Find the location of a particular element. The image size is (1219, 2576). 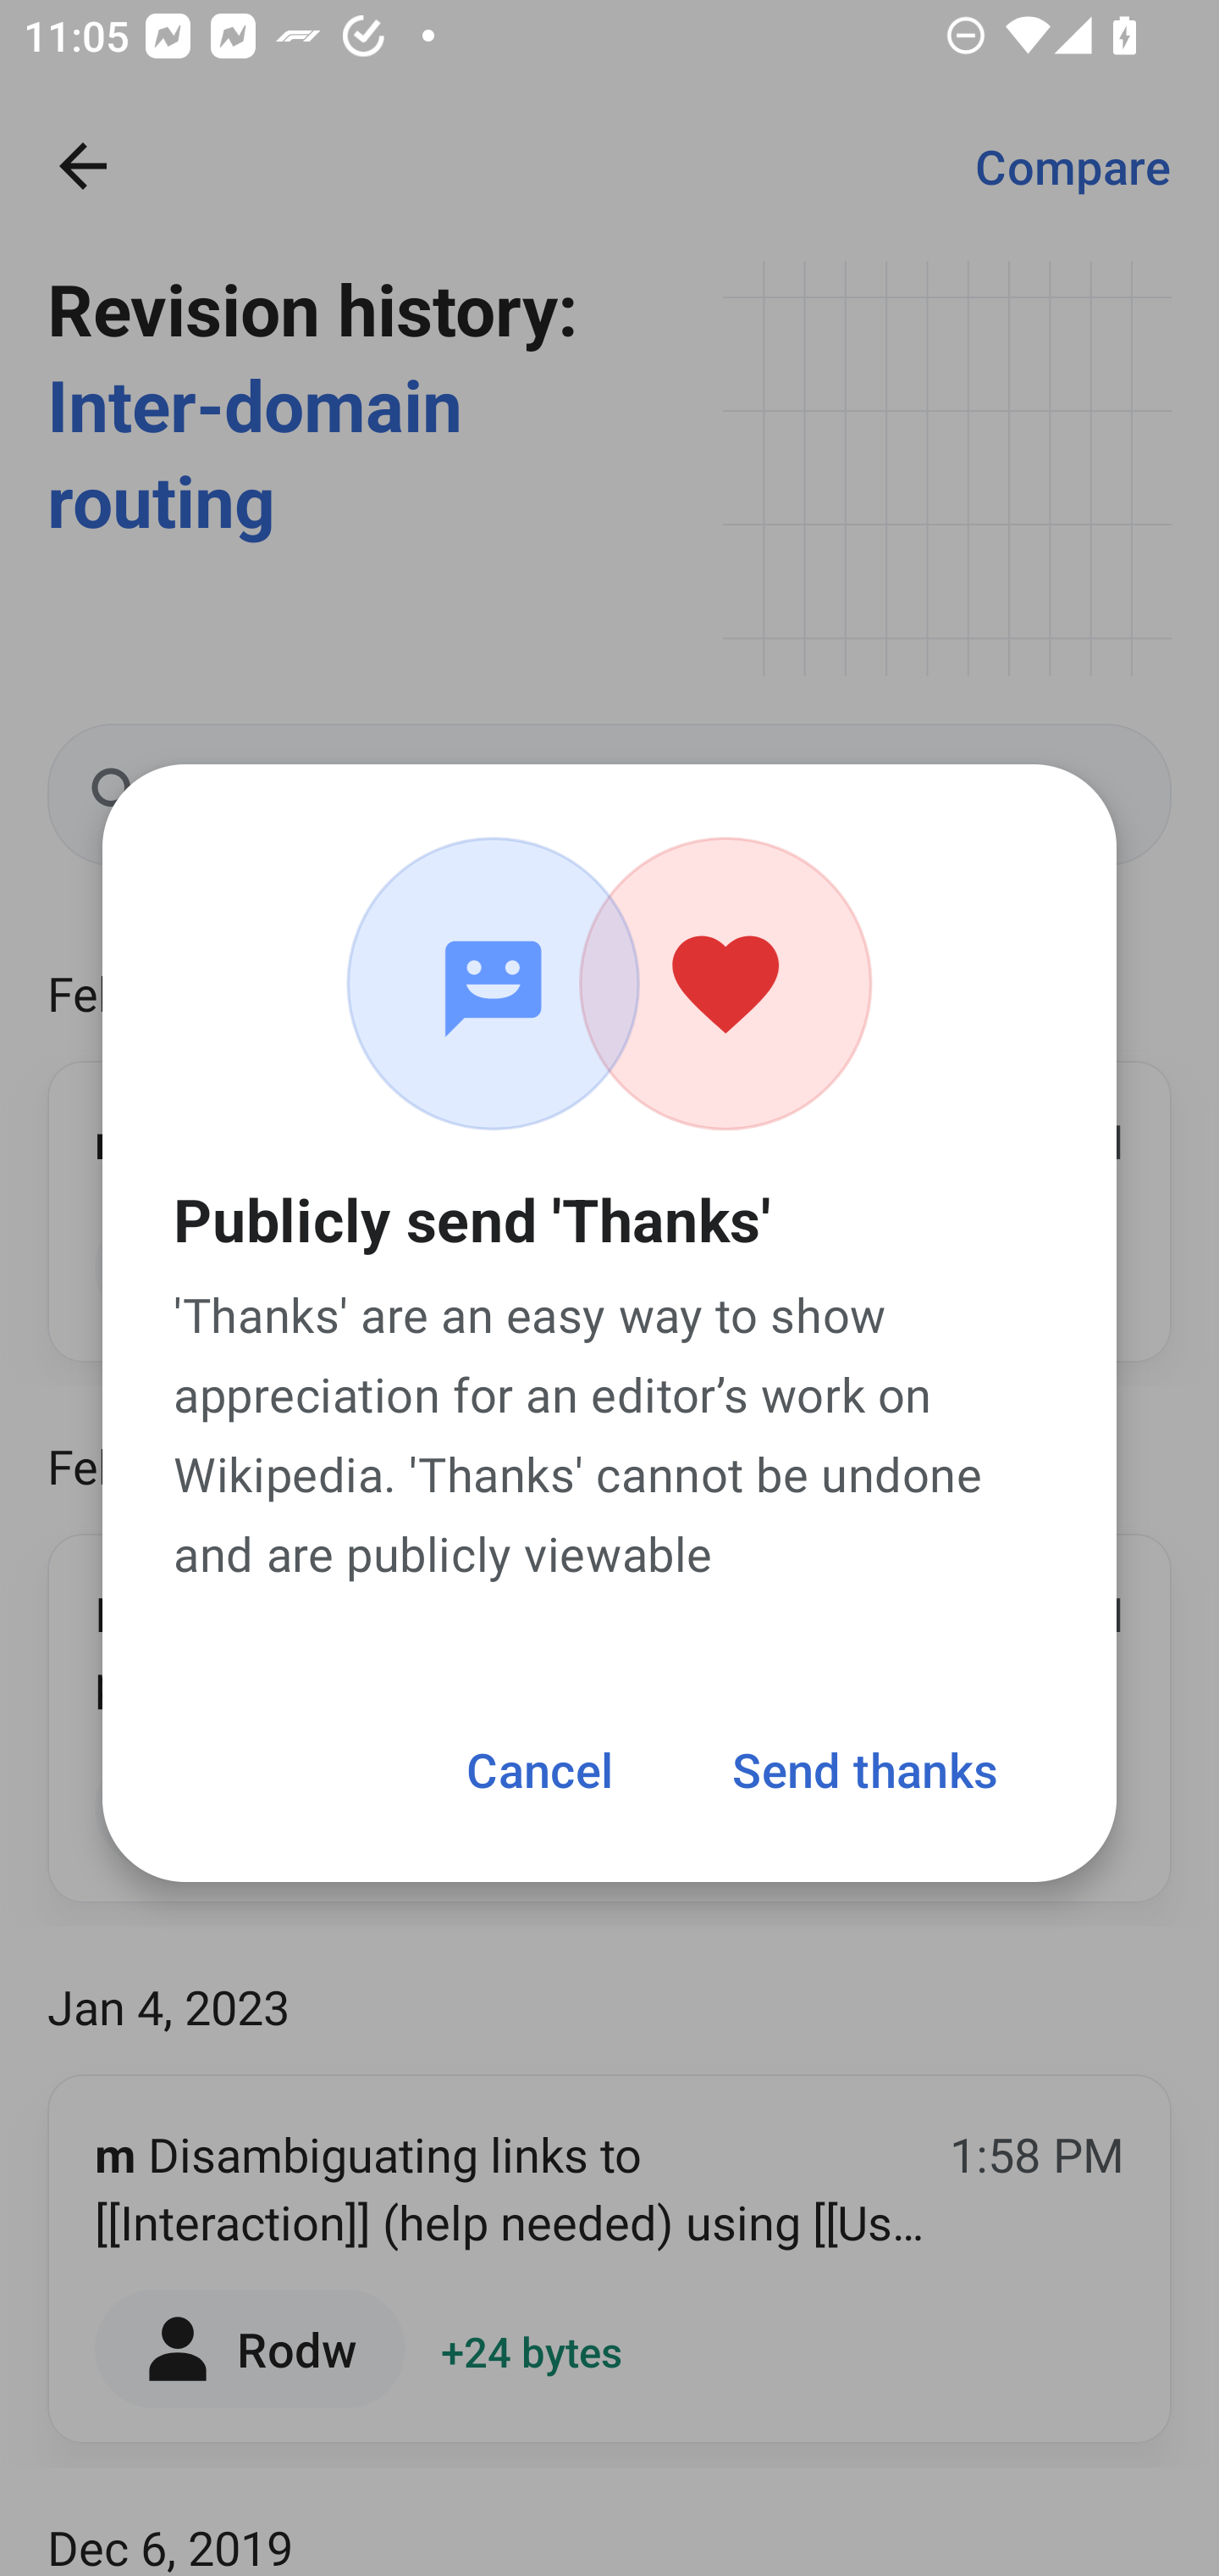

Cancel is located at coordinates (538, 1768).